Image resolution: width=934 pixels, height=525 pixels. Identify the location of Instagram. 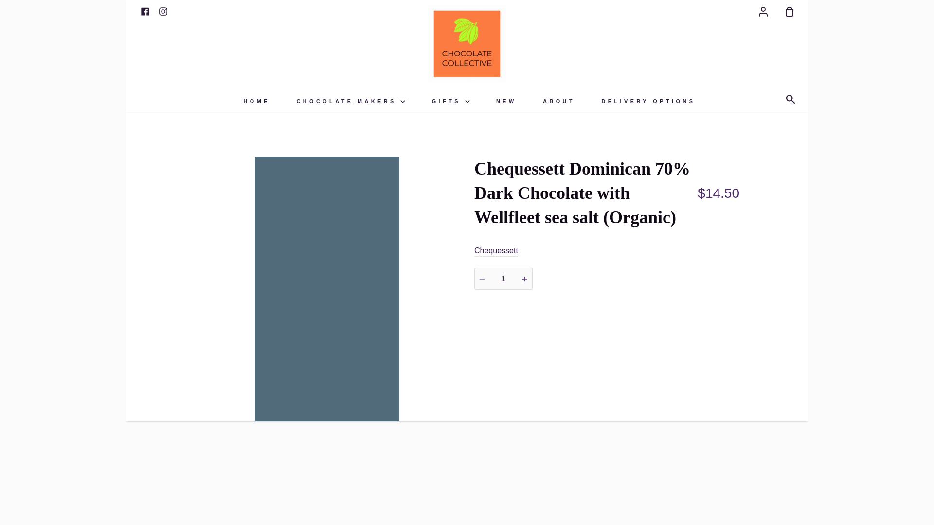
(162, 11).